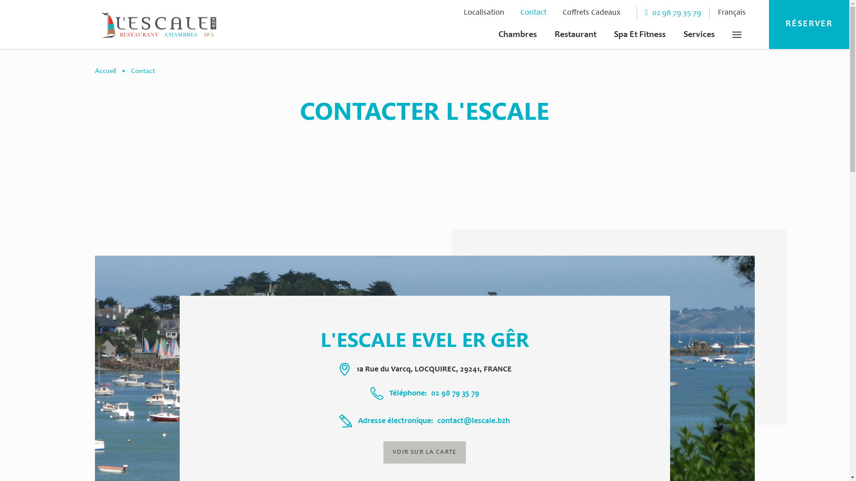 This screenshot has height=481, width=856. Describe the element at coordinates (533, 13) in the screenshot. I see `Contact` at that location.